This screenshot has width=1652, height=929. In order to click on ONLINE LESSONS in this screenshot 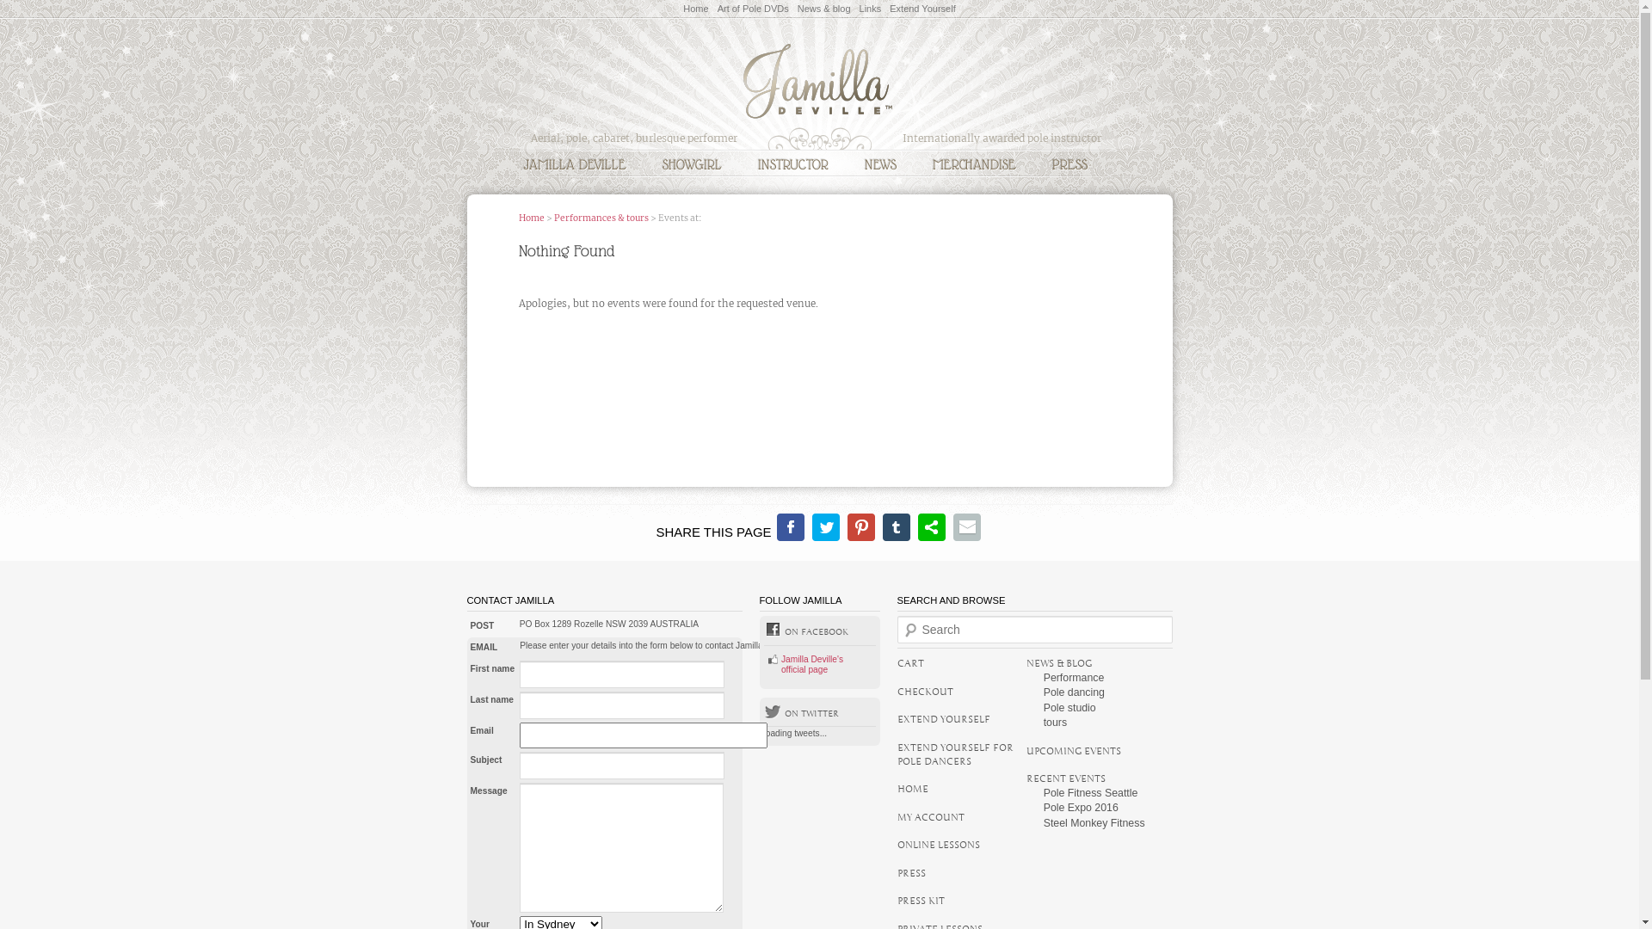, I will do `click(938, 845)`.